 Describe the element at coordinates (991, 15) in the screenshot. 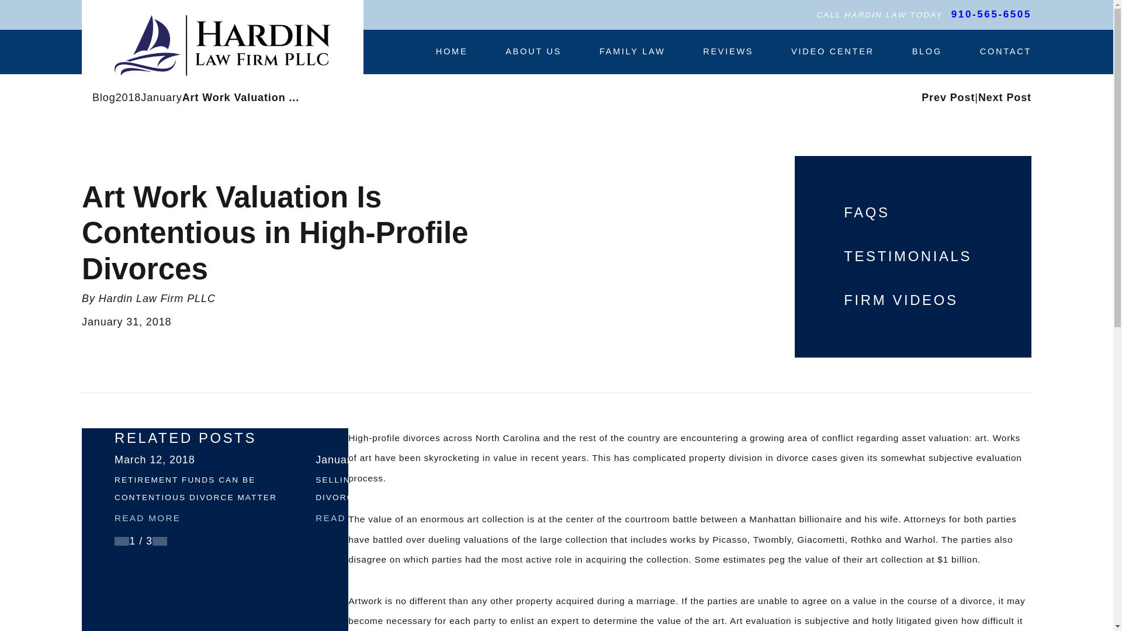

I see `910-565-6505` at that location.